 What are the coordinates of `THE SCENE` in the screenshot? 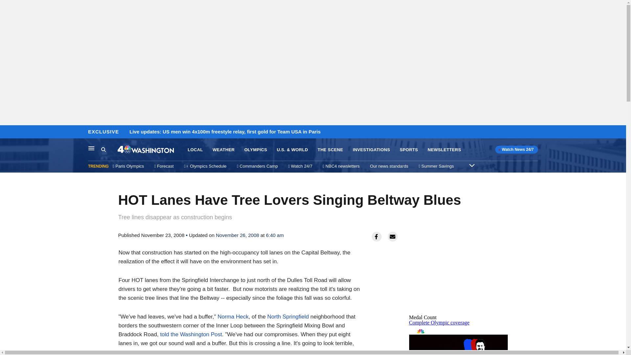 It's located at (331, 150).